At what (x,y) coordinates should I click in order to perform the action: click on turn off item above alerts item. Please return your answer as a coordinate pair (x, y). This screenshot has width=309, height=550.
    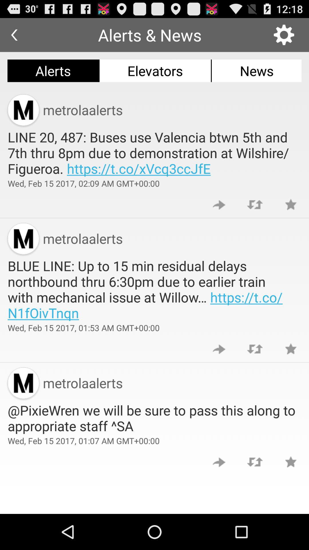
    Looking at the image, I should click on (14, 35).